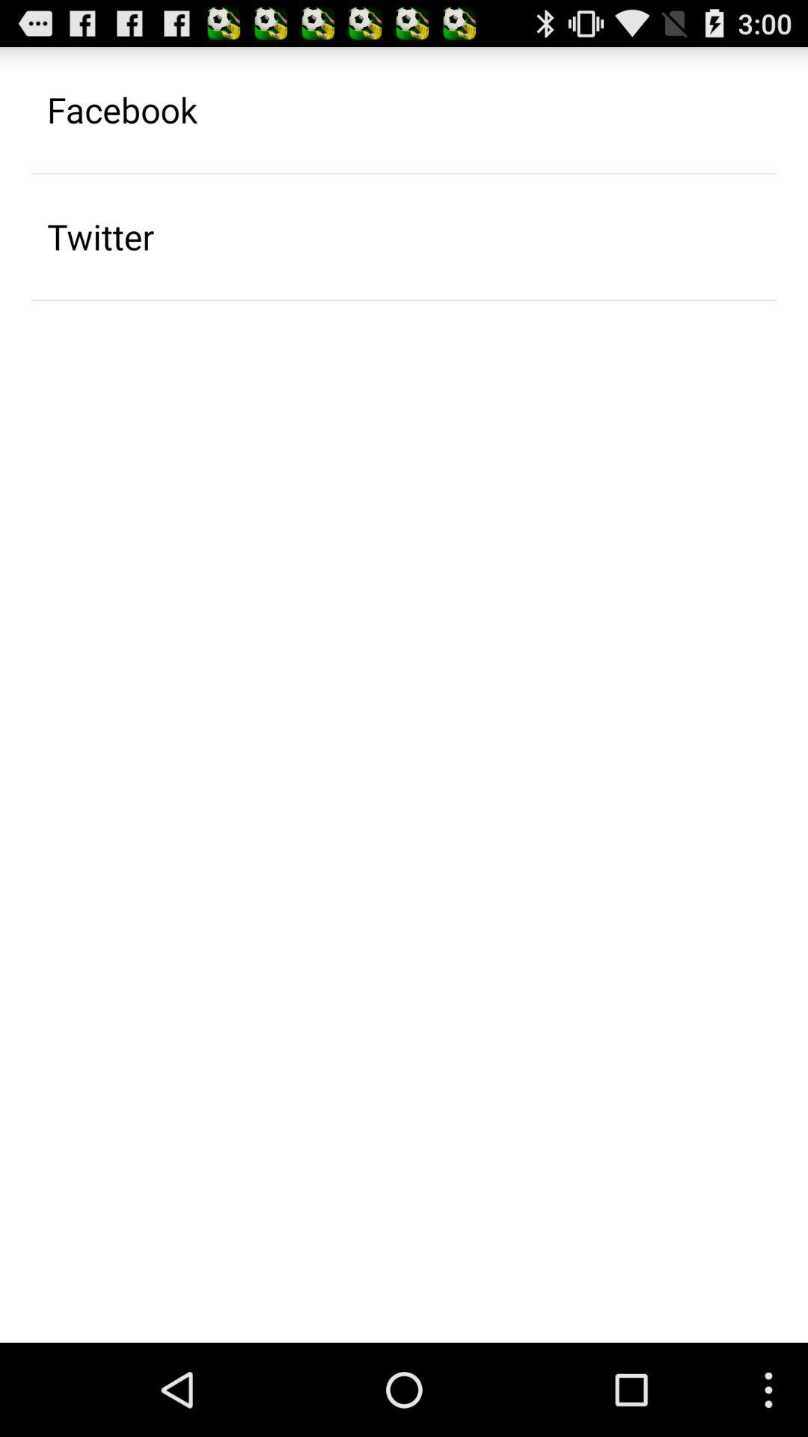 This screenshot has width=808, height=1437. Describe the element at coordinates (100, 237) in the screenshot. I see `select the twitter icon` at that location.